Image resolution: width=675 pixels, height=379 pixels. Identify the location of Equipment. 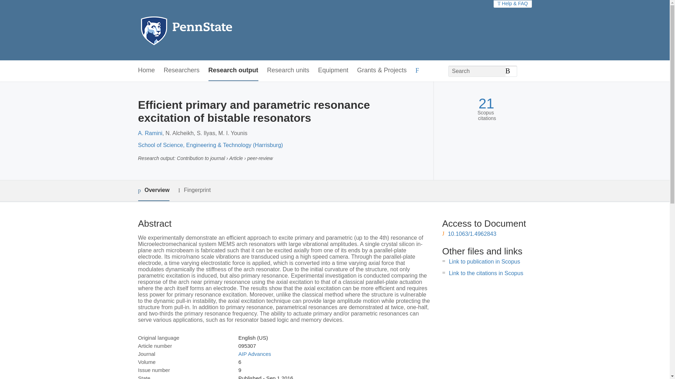
(333, 71).